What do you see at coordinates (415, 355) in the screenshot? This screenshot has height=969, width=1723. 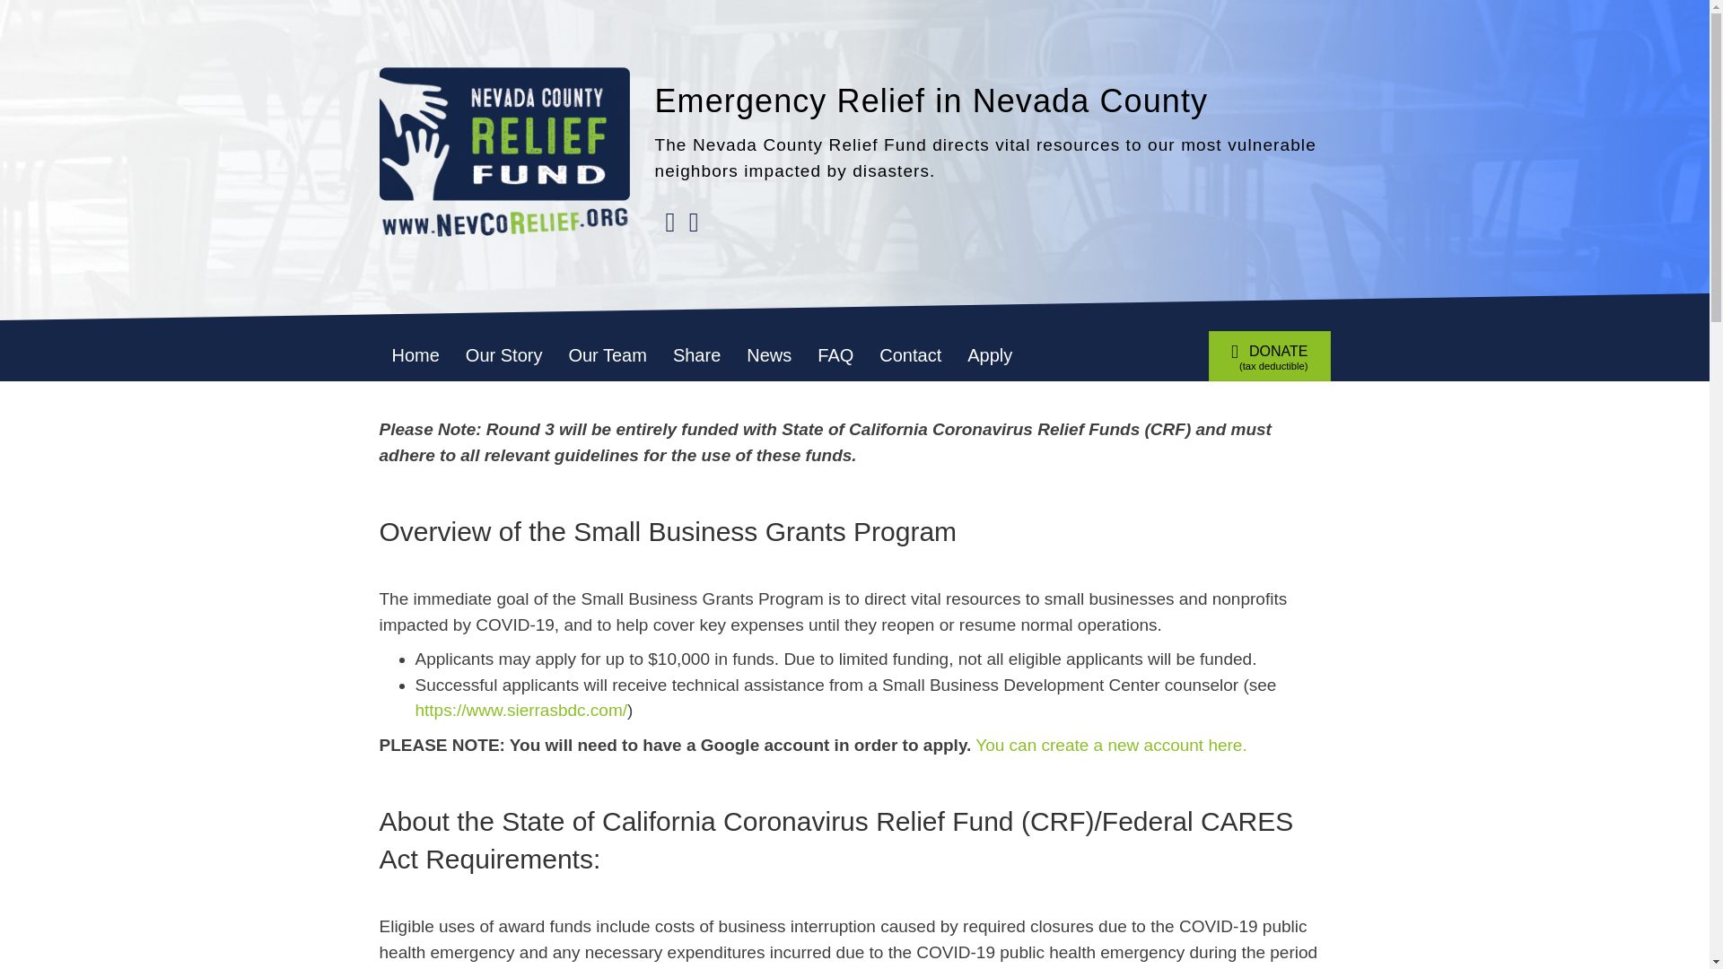 I see `Home` at bounding box center [415, 355].